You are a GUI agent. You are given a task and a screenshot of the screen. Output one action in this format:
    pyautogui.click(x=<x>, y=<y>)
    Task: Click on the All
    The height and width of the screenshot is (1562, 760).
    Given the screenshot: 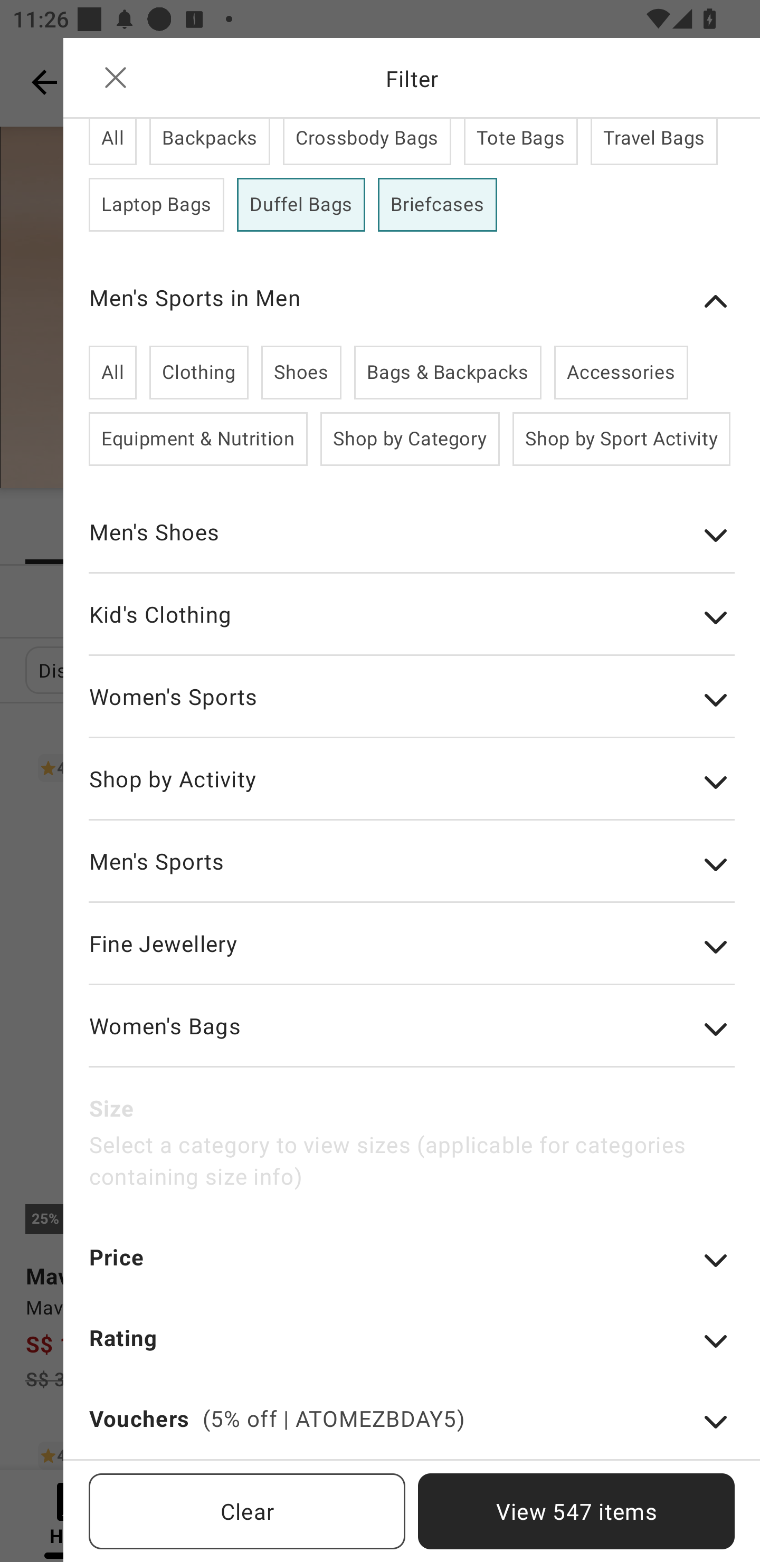 What is the action you would take?
    pyautogui.click(x=113, y=141)
    